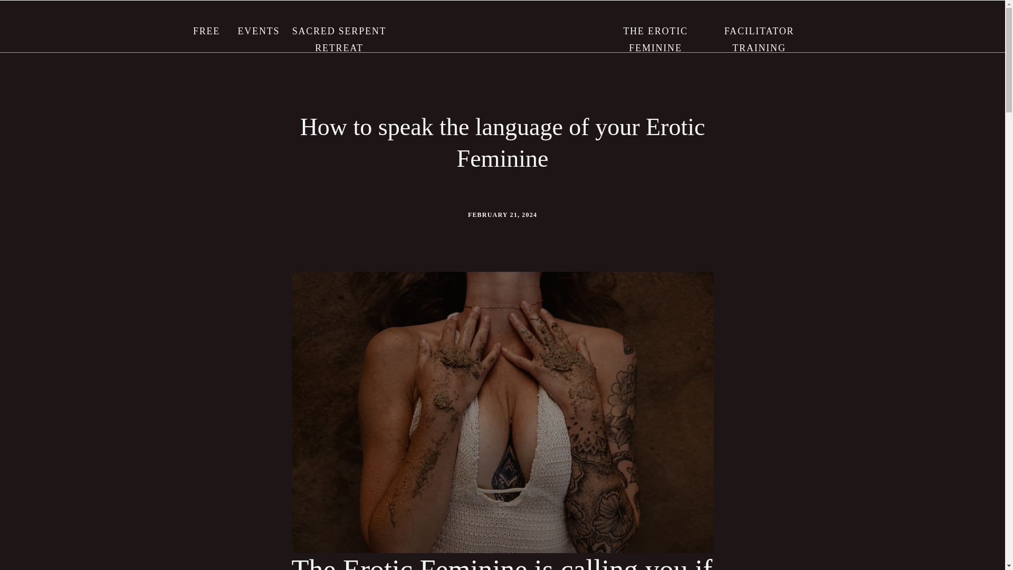  What do you see at coordinates (206, 31) in the screenshot?
I see `FREE` at bounding box center [206, 31].